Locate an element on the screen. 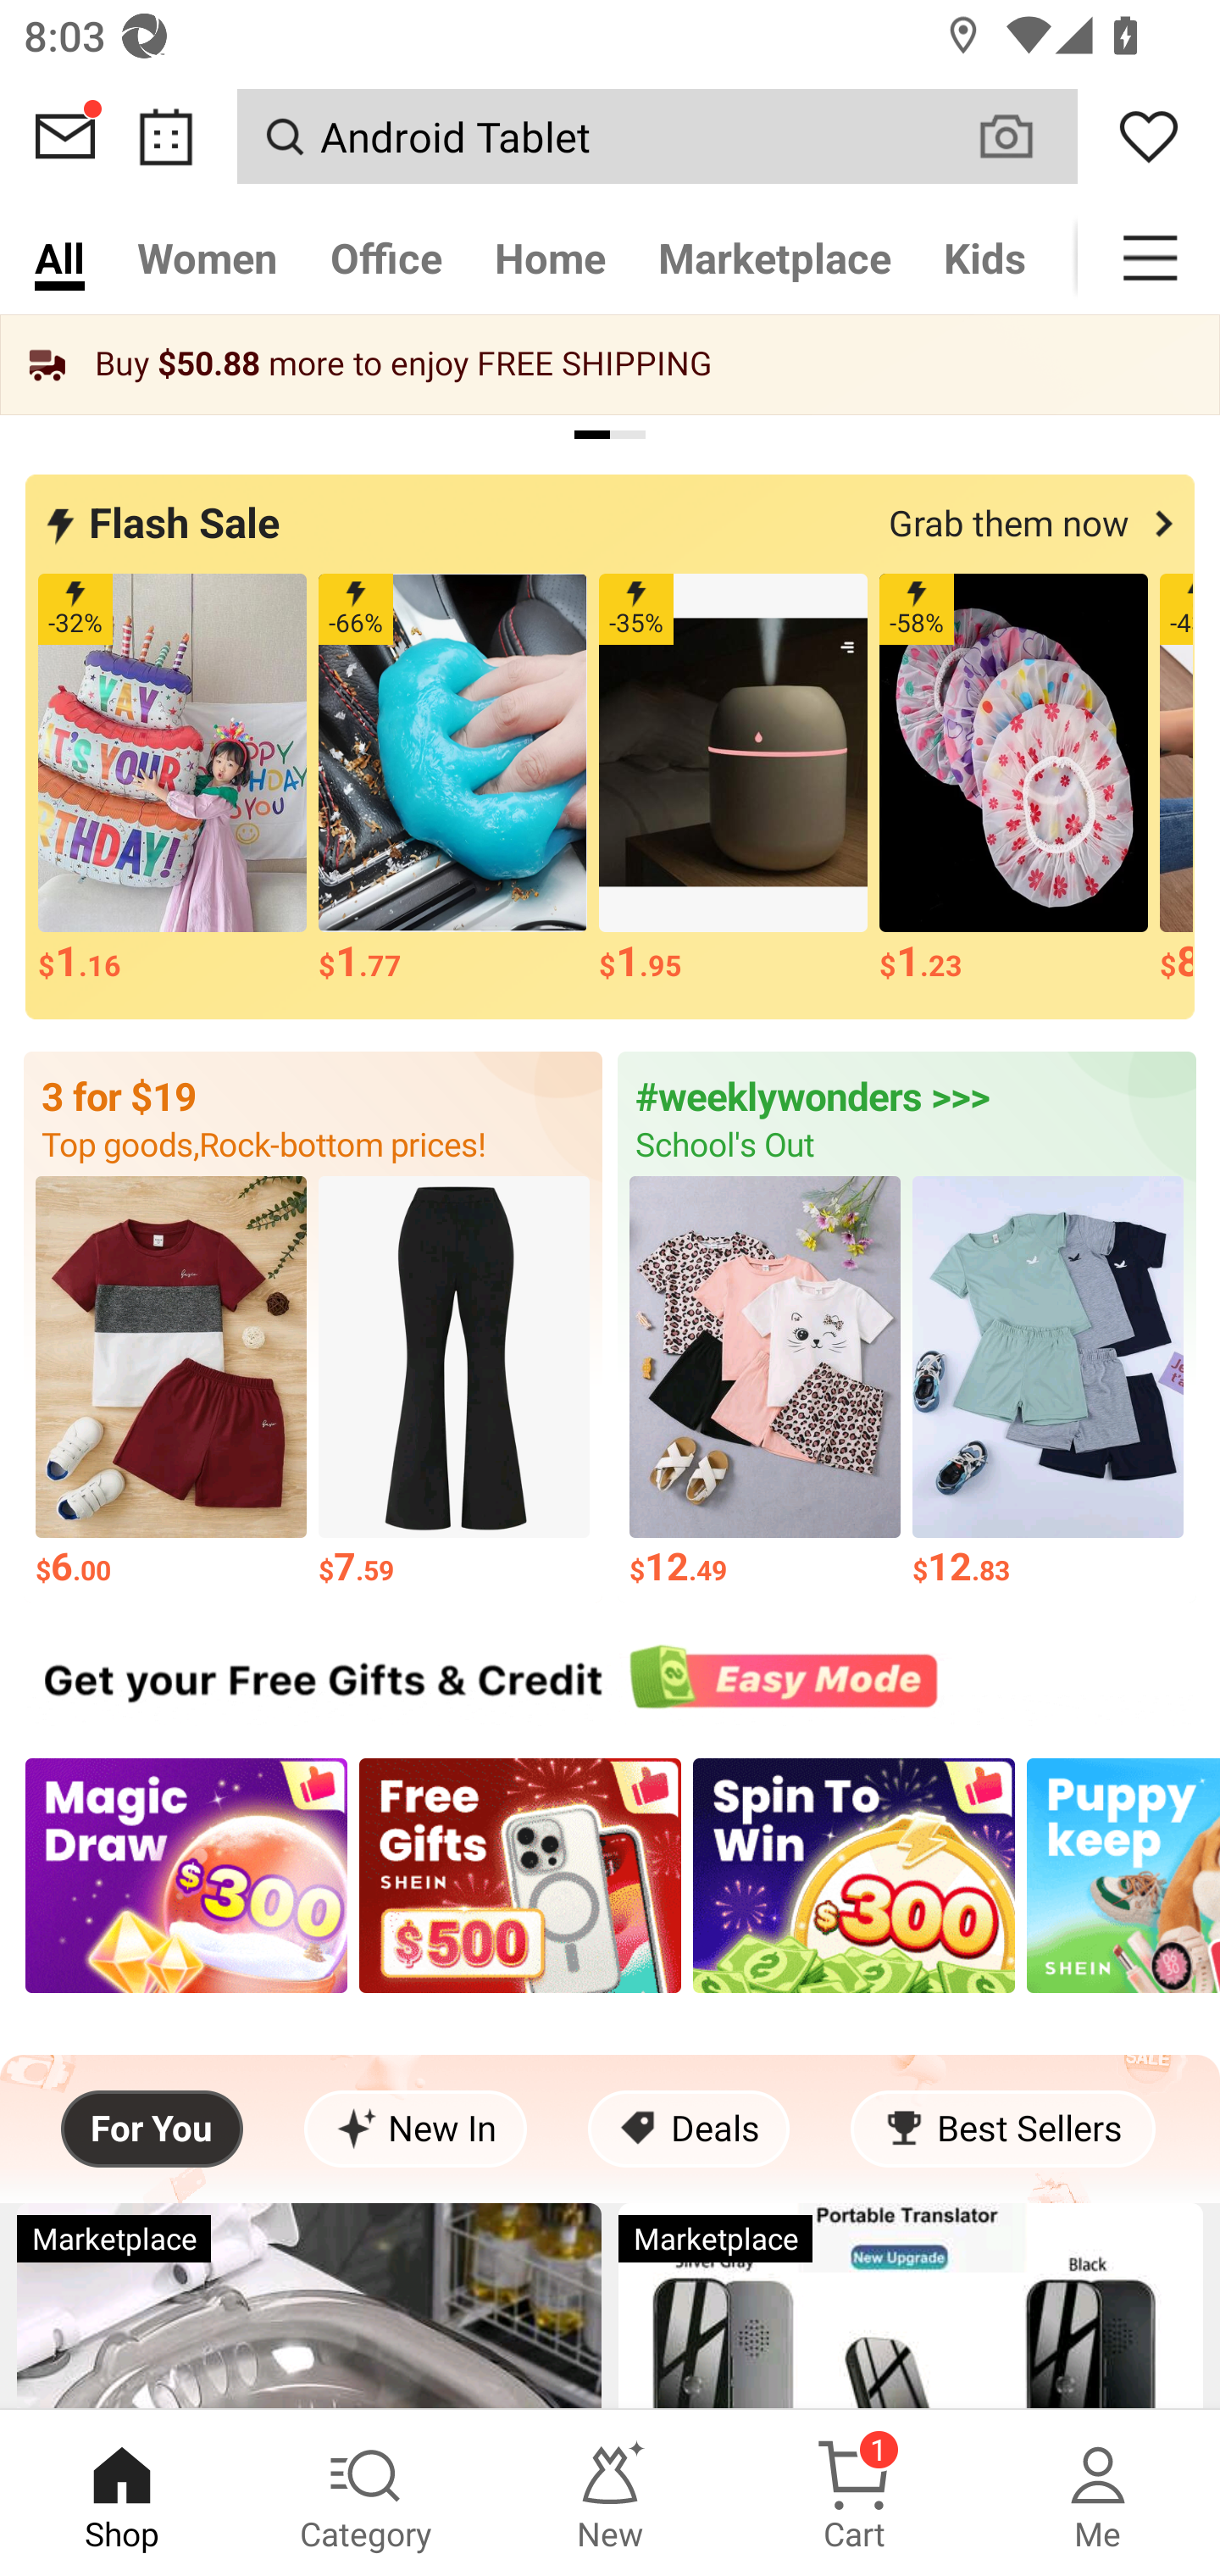  Cart 1 Cart is located at coordinates (854, 2493).